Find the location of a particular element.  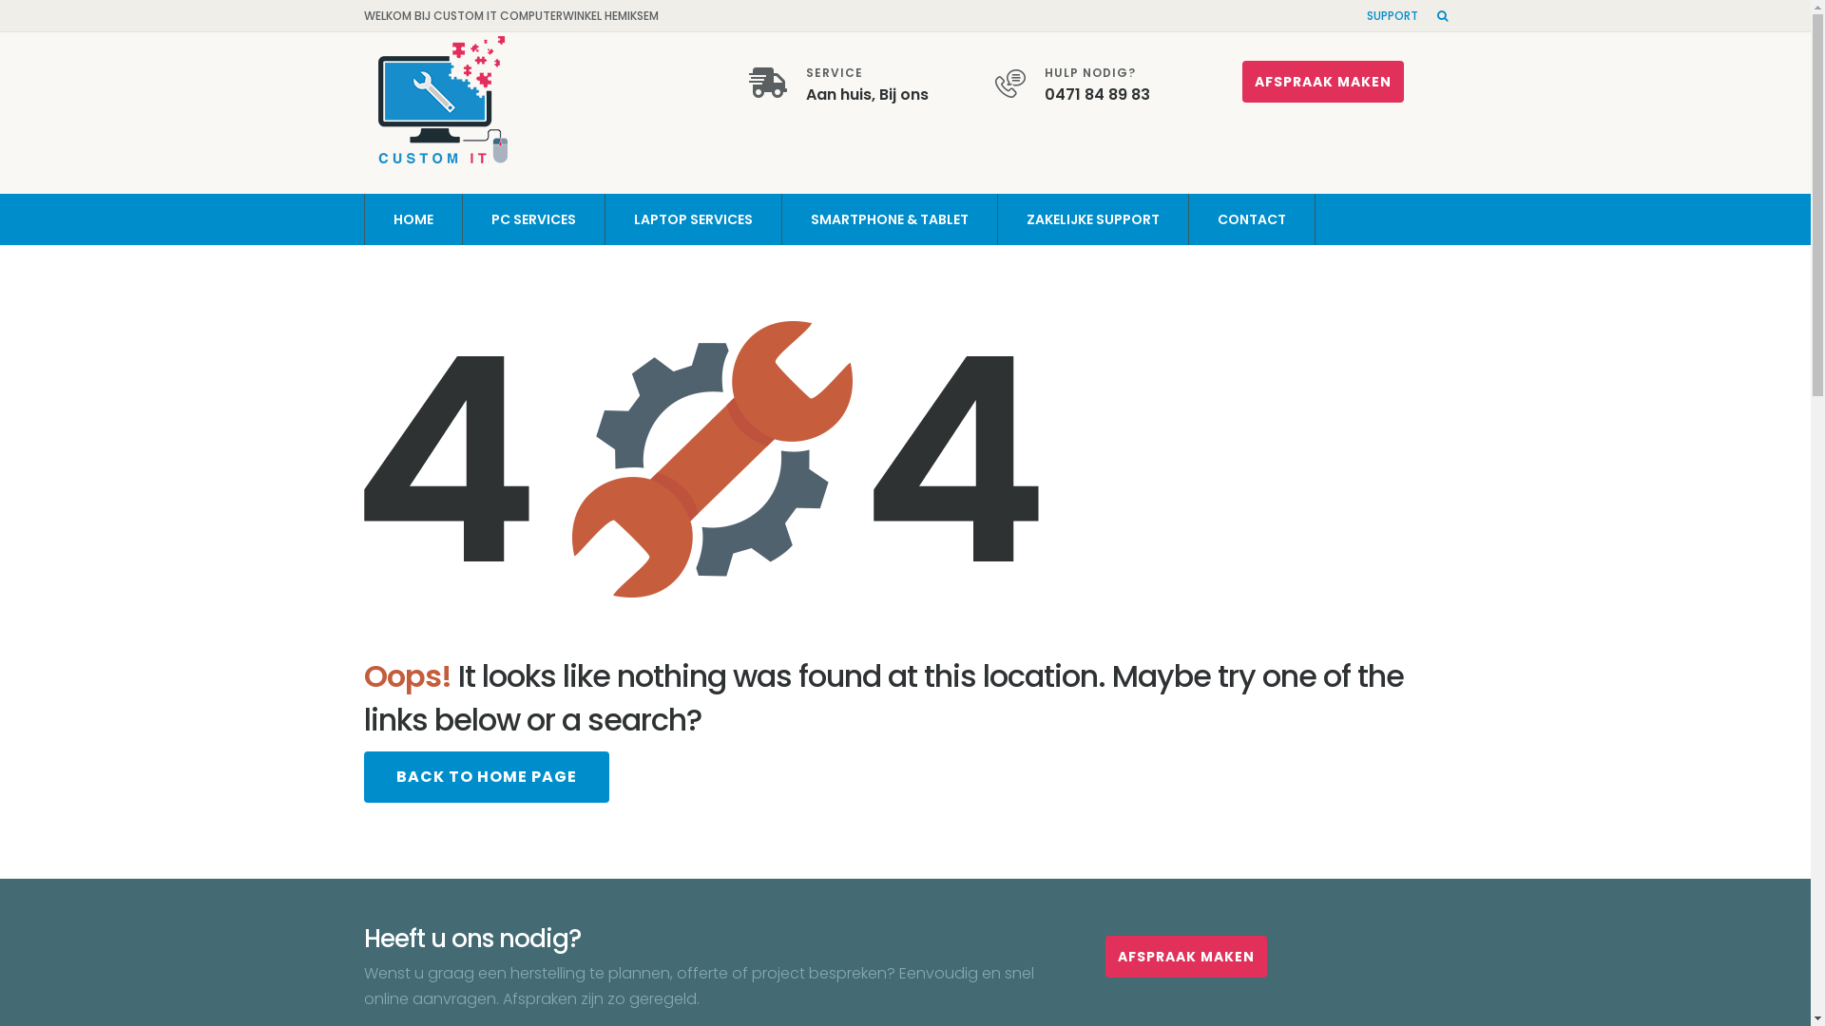

CONTACT is located at coordinates (1252, 219).